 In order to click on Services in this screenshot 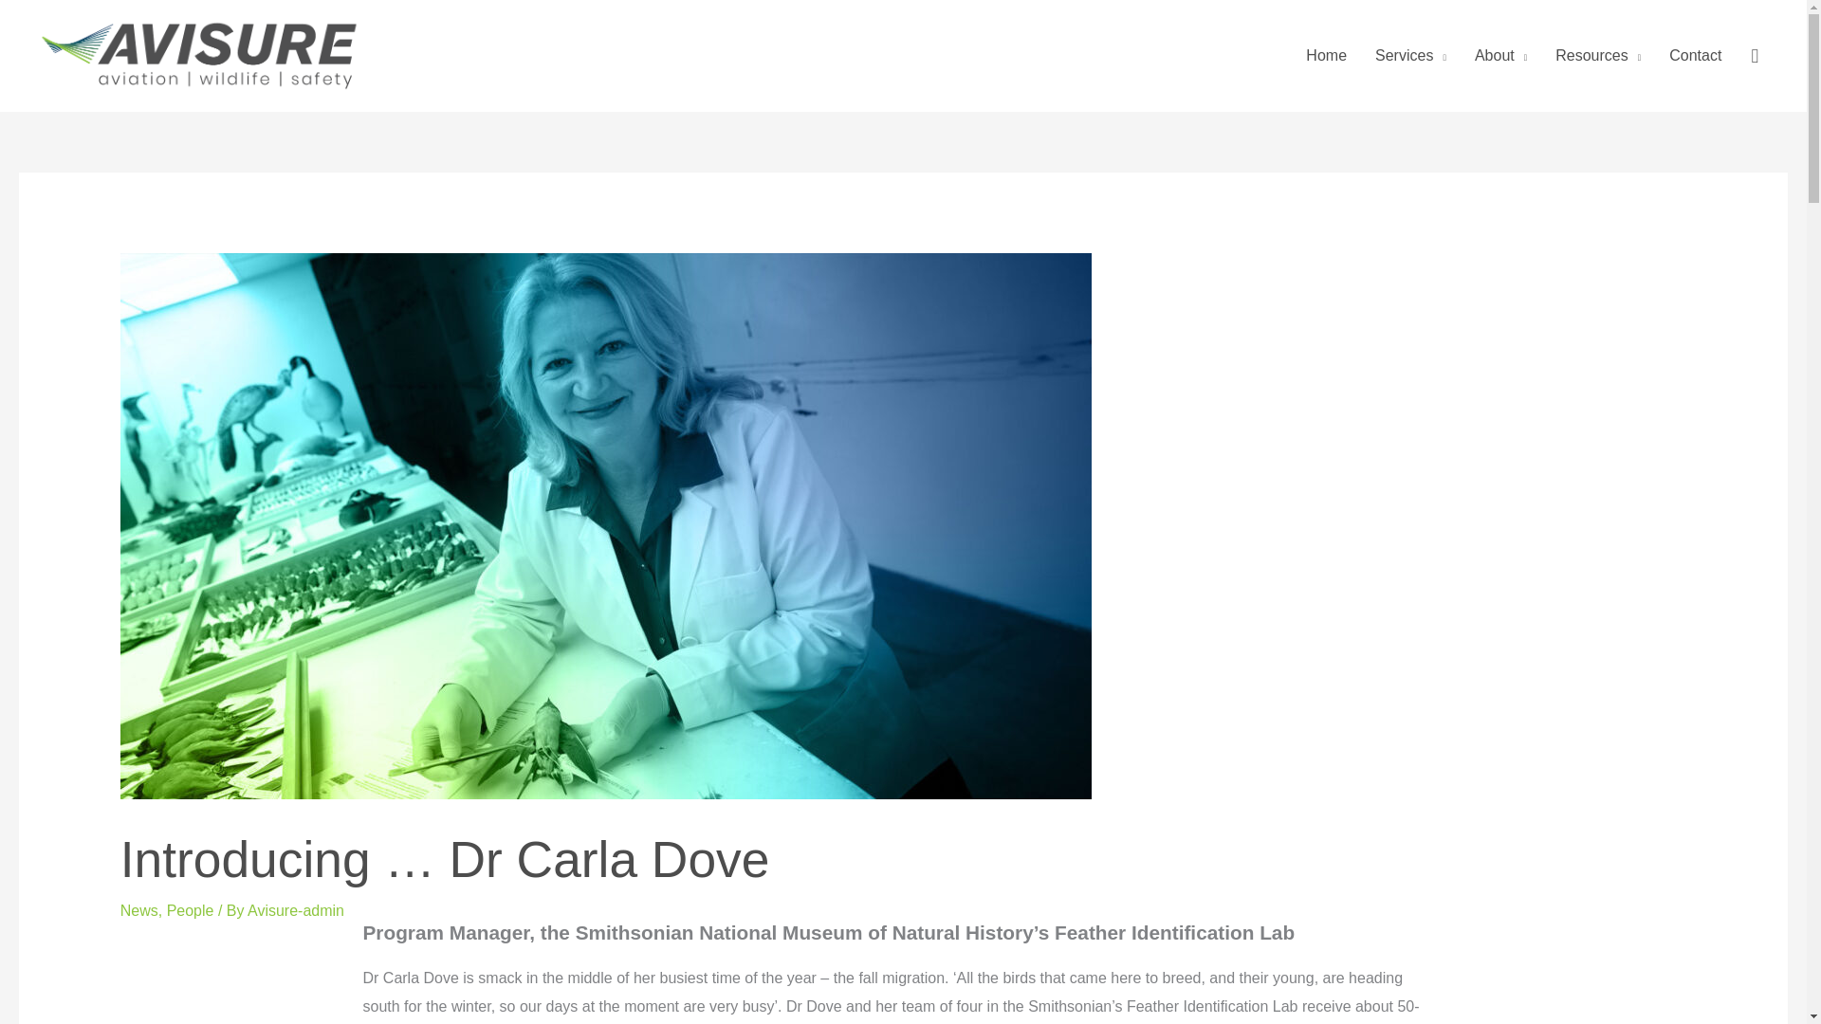, I will do `click(1409, 55)`.